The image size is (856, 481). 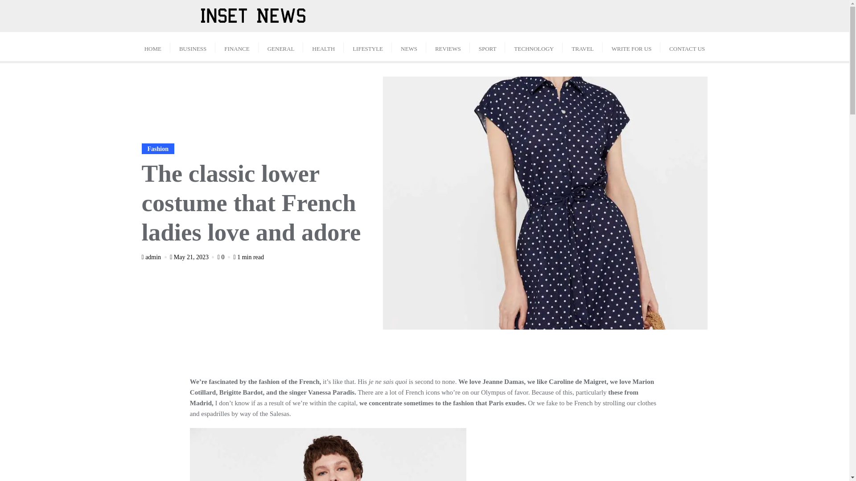 I want to click on WRITE FOR US, so click(x=631, y=46).